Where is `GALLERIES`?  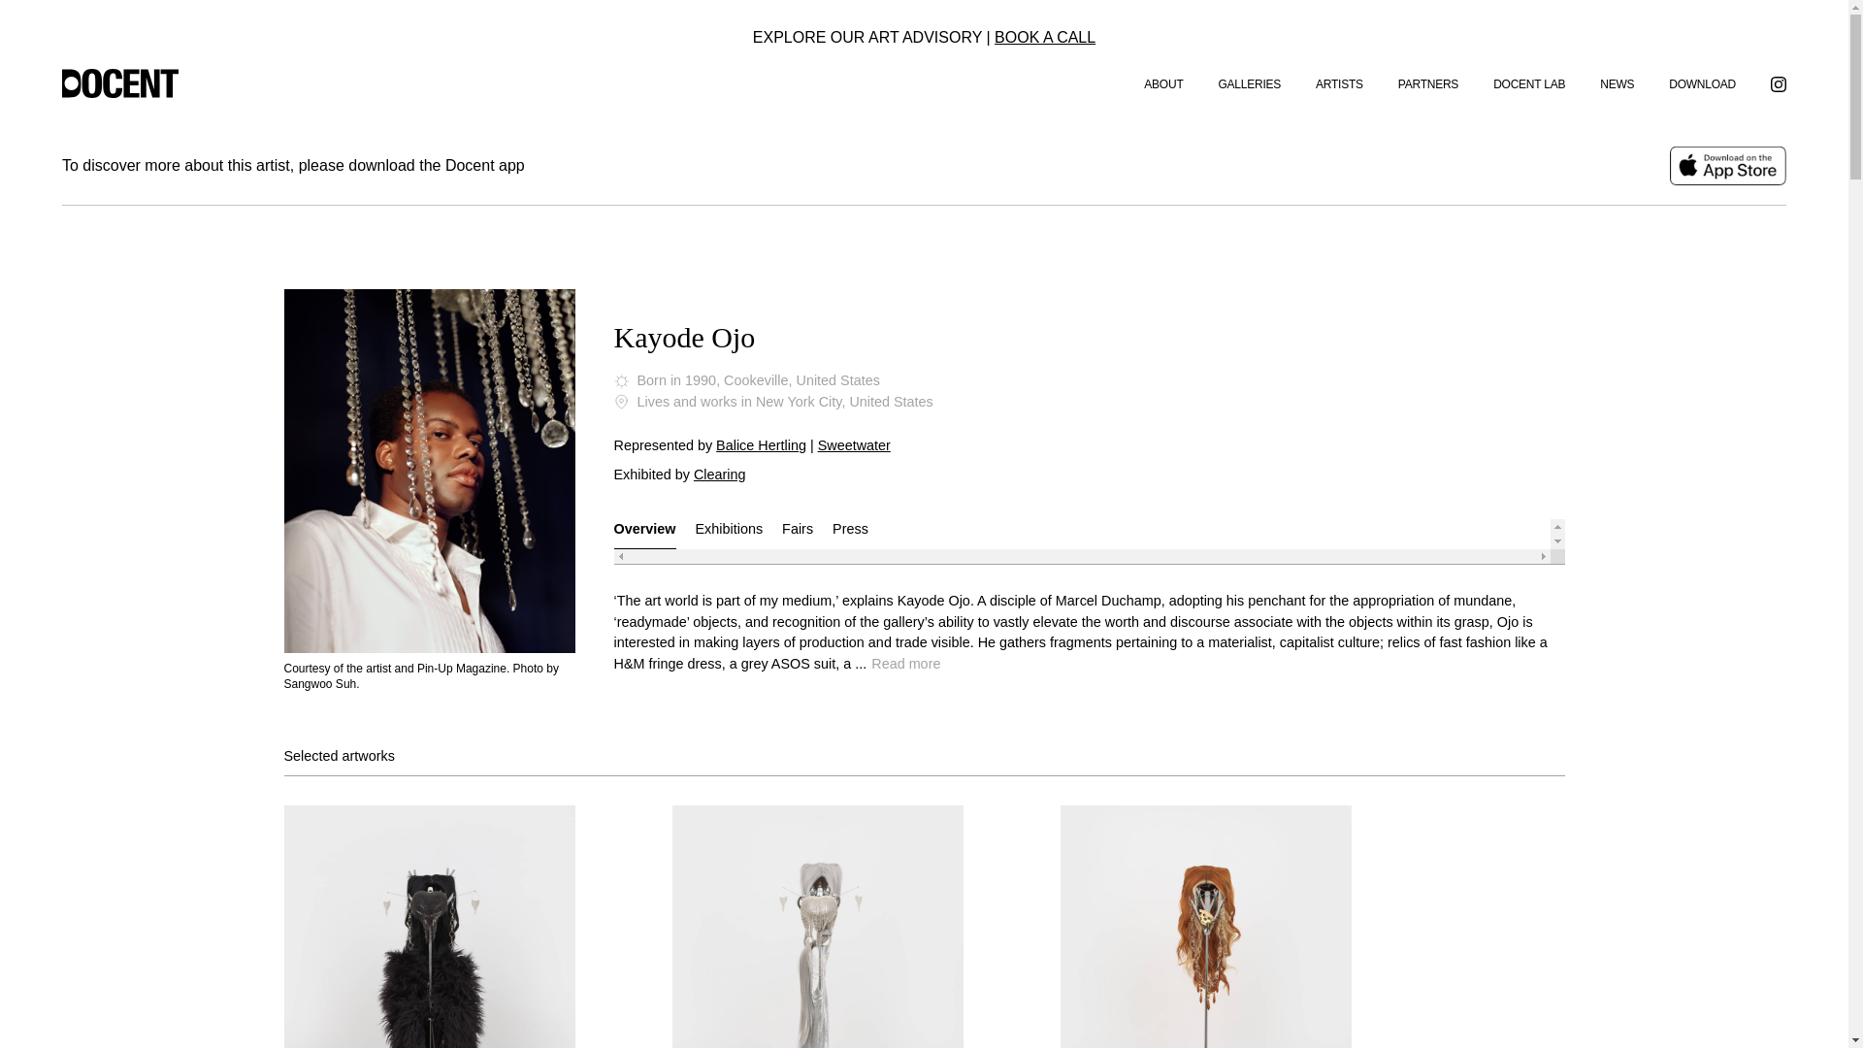 GALLERIES is located at coordinates (1250, 83).